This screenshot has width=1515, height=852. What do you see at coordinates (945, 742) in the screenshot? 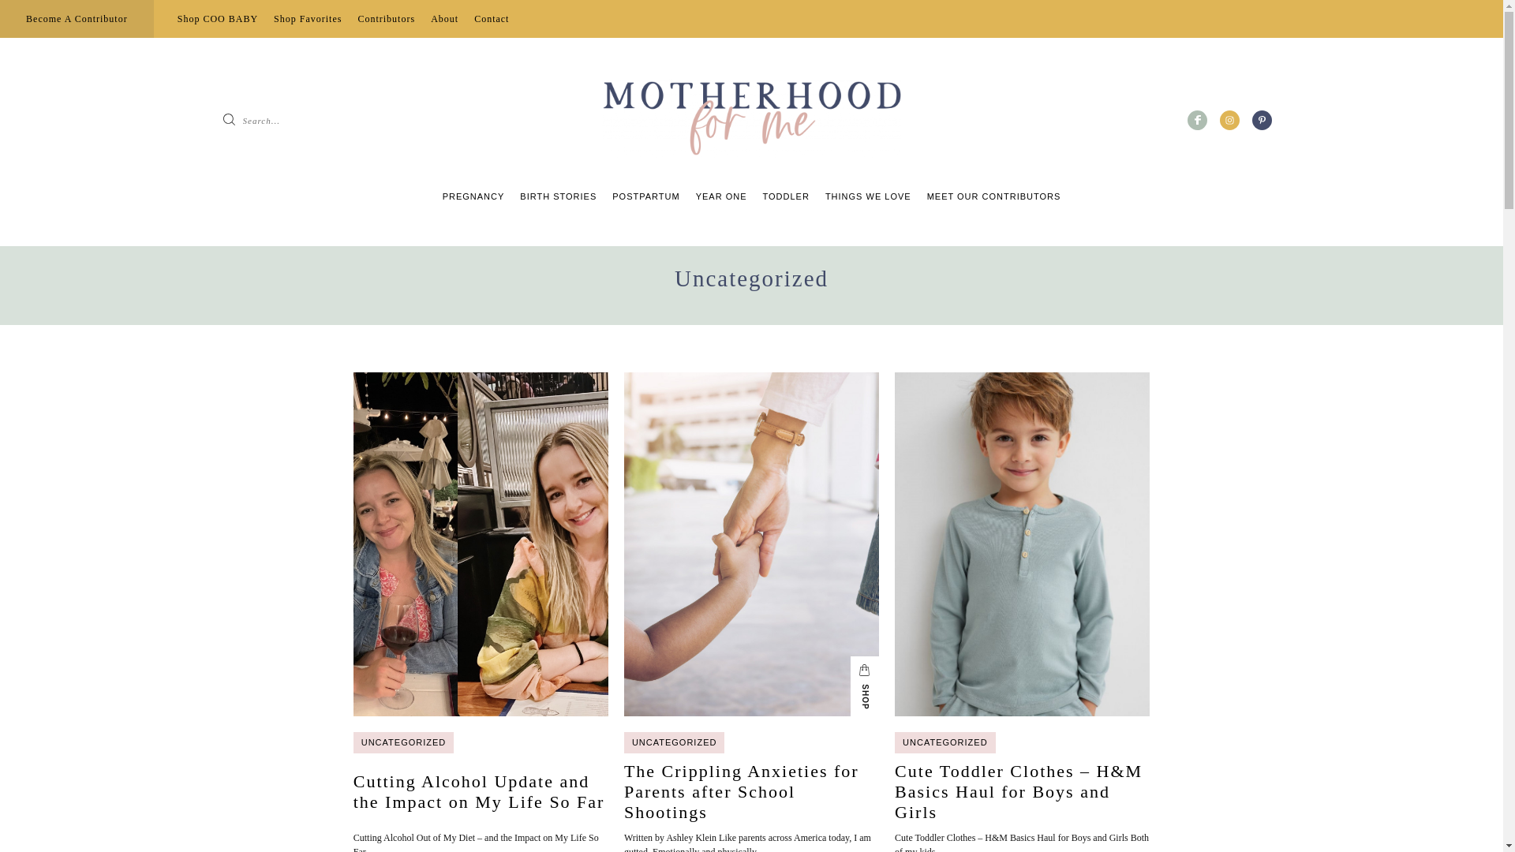
I see `UNCATEGORIZED` at bounding box center [945, 742].